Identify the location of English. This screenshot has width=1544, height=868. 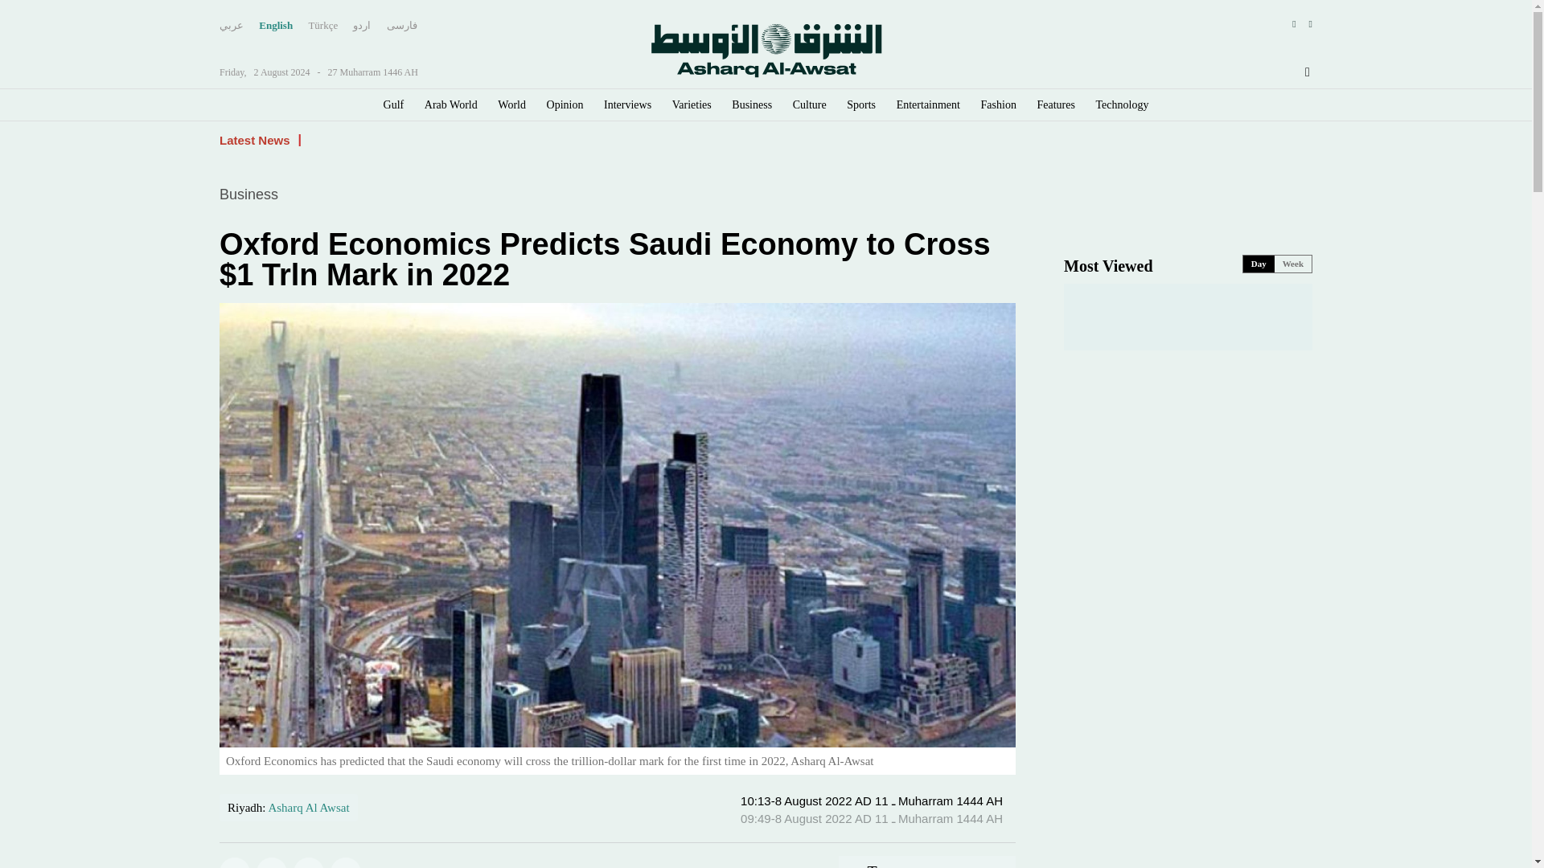
(276, 25).